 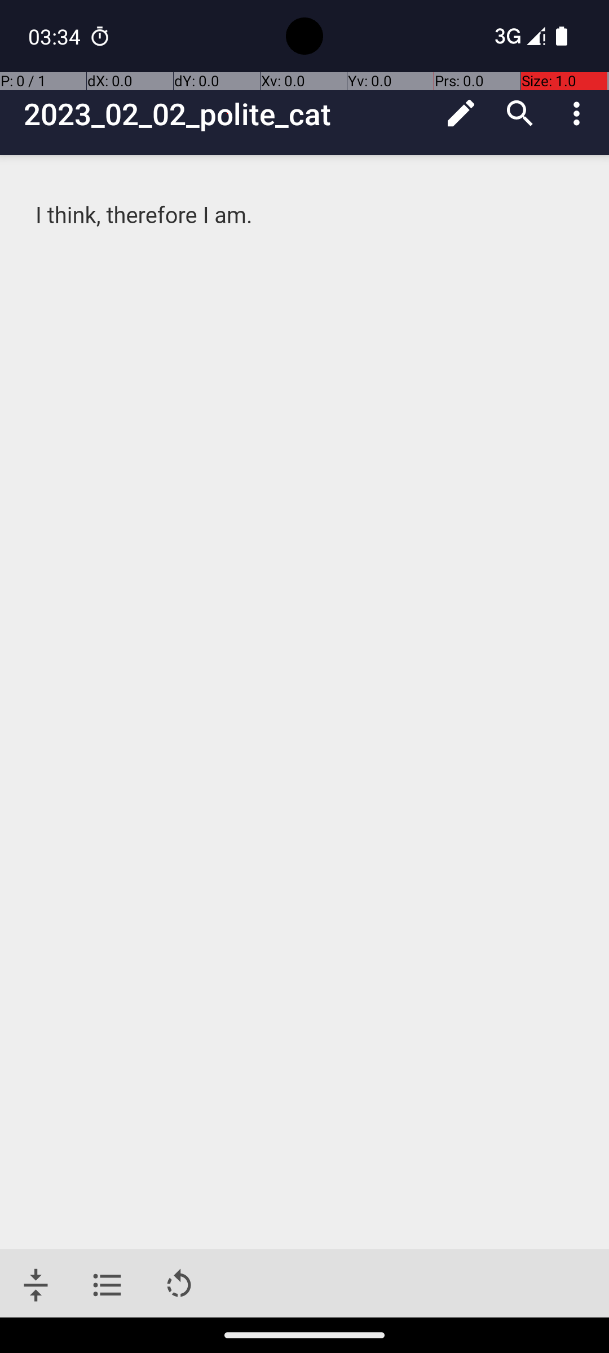 I want to click on I think, therefore I am., so click(x=306, y=215).